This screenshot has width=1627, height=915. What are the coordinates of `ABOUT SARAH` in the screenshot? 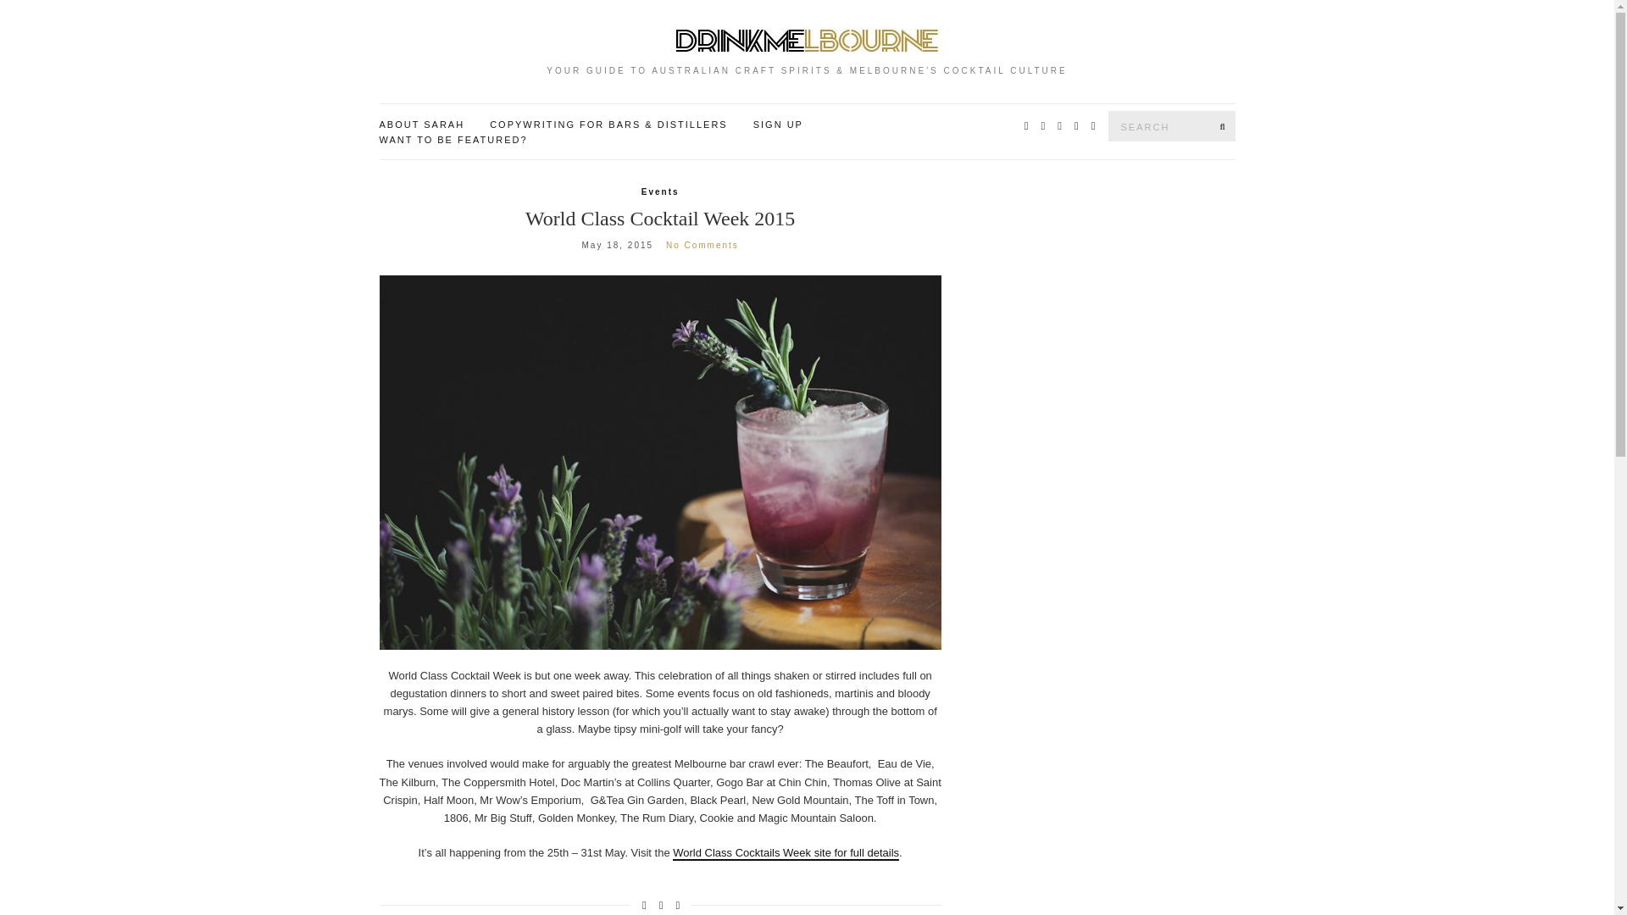 It's located at (422, 125).